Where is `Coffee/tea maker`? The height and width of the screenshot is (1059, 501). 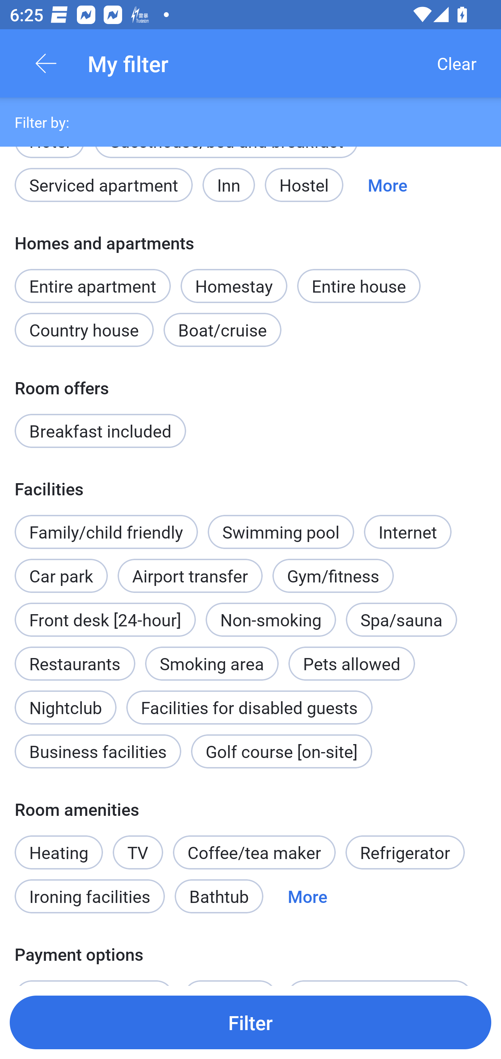
Coffee/tea maker is located at coordinates (254, 852).